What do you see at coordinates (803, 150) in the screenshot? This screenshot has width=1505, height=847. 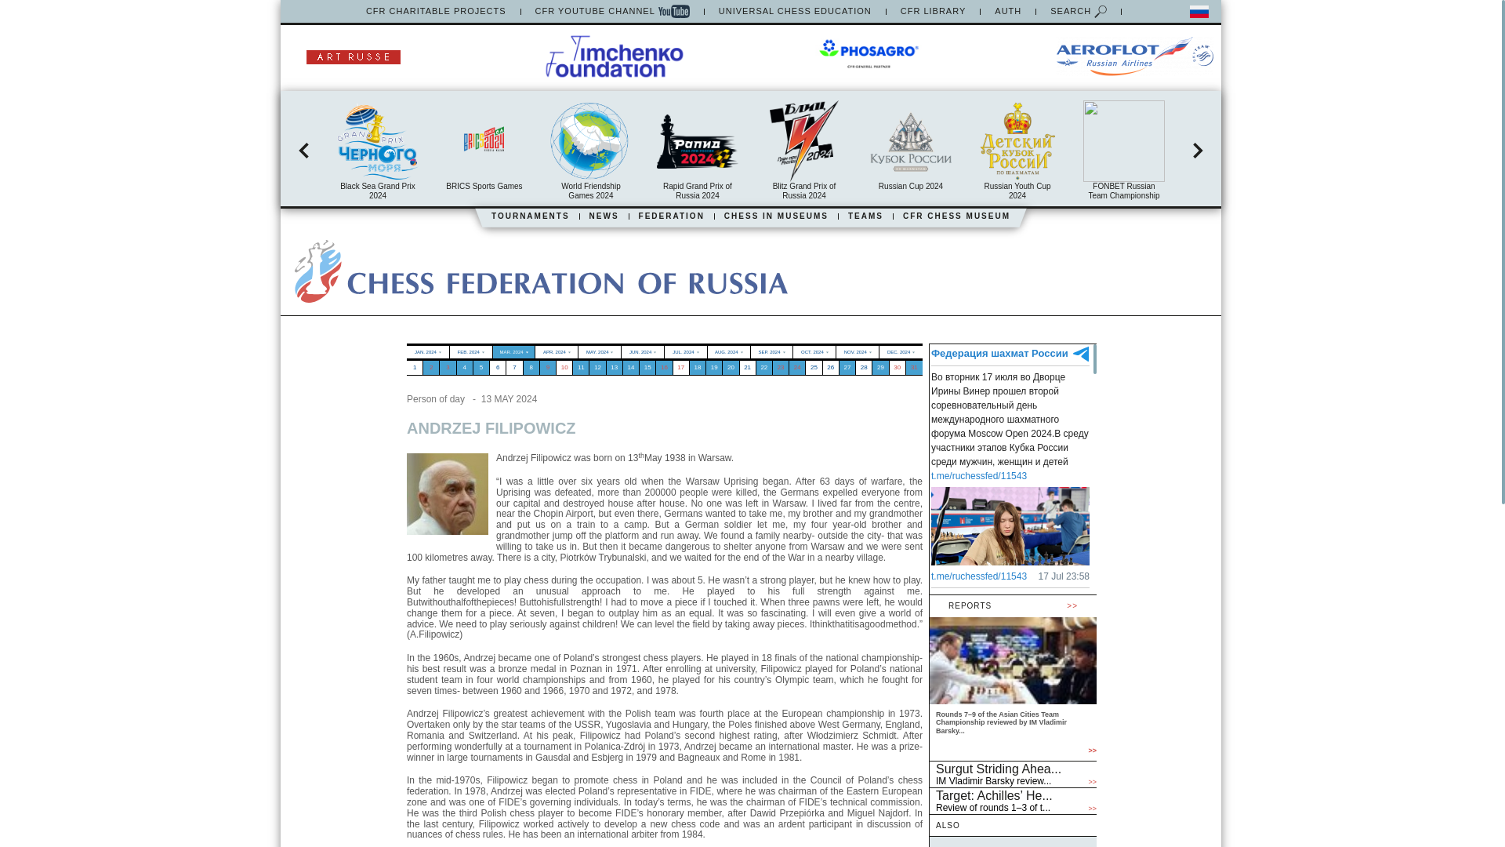 I see `Blitz Grand Prix of Russia 2024` at bounding box center [803, 150].